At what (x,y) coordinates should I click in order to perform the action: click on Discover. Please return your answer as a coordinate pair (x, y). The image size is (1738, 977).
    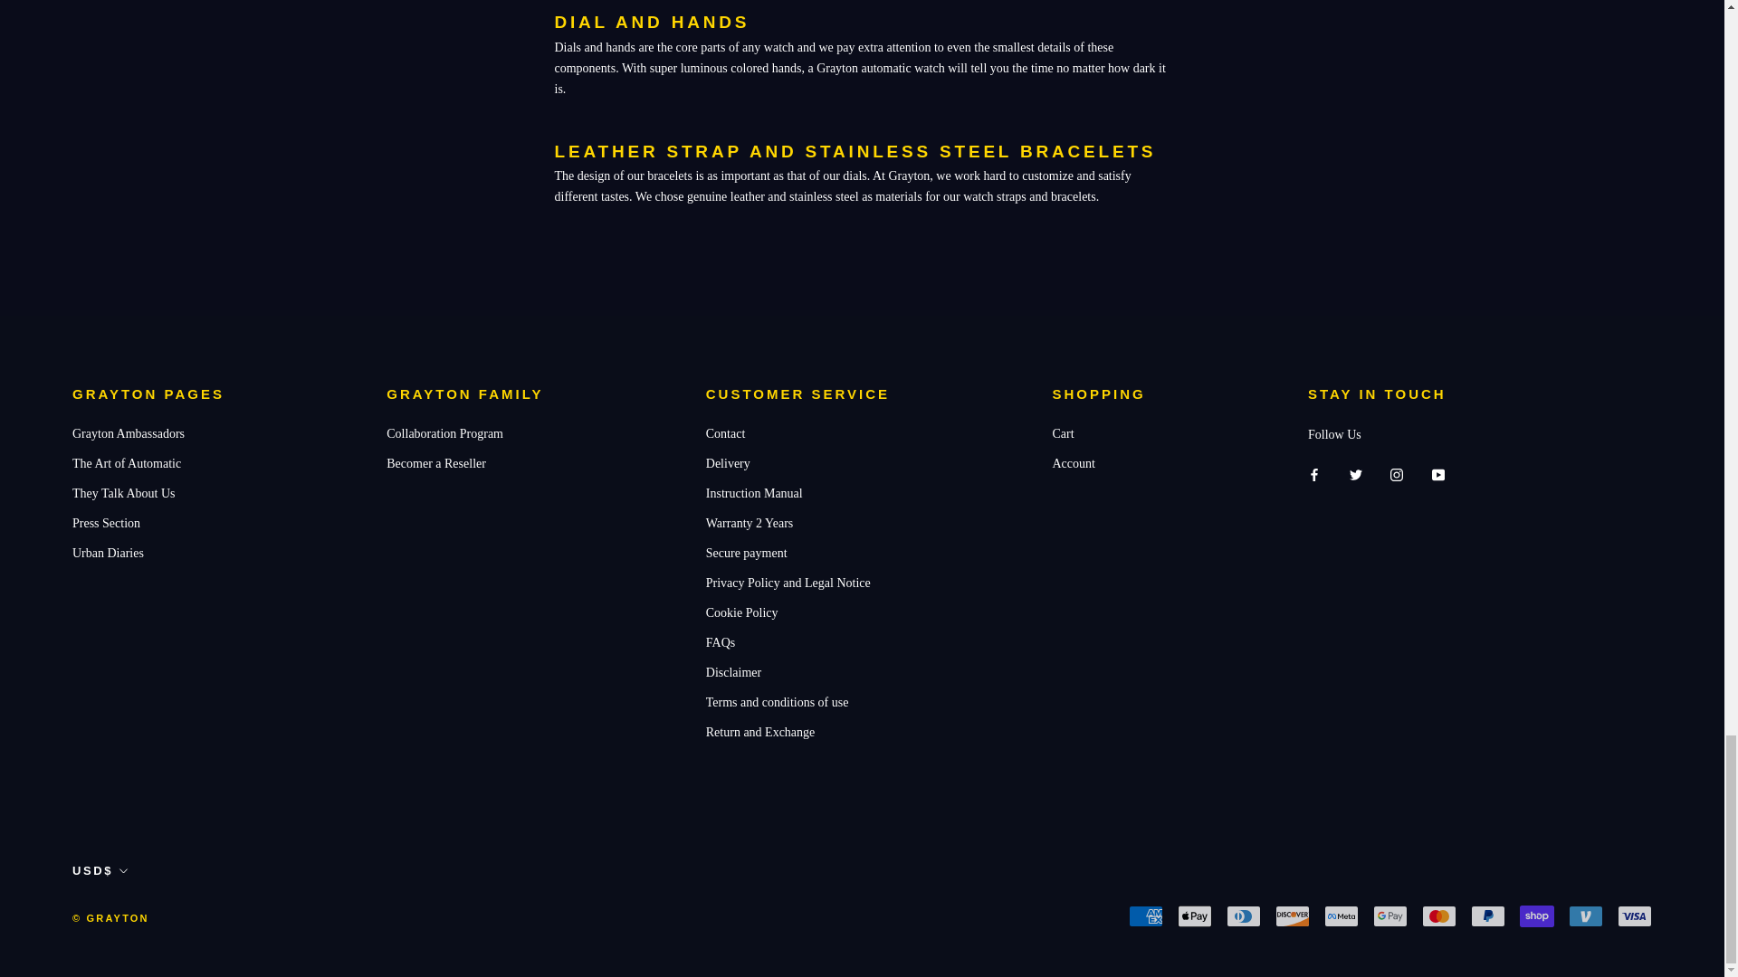
    Looking at the image, I should click on (1293, 915).